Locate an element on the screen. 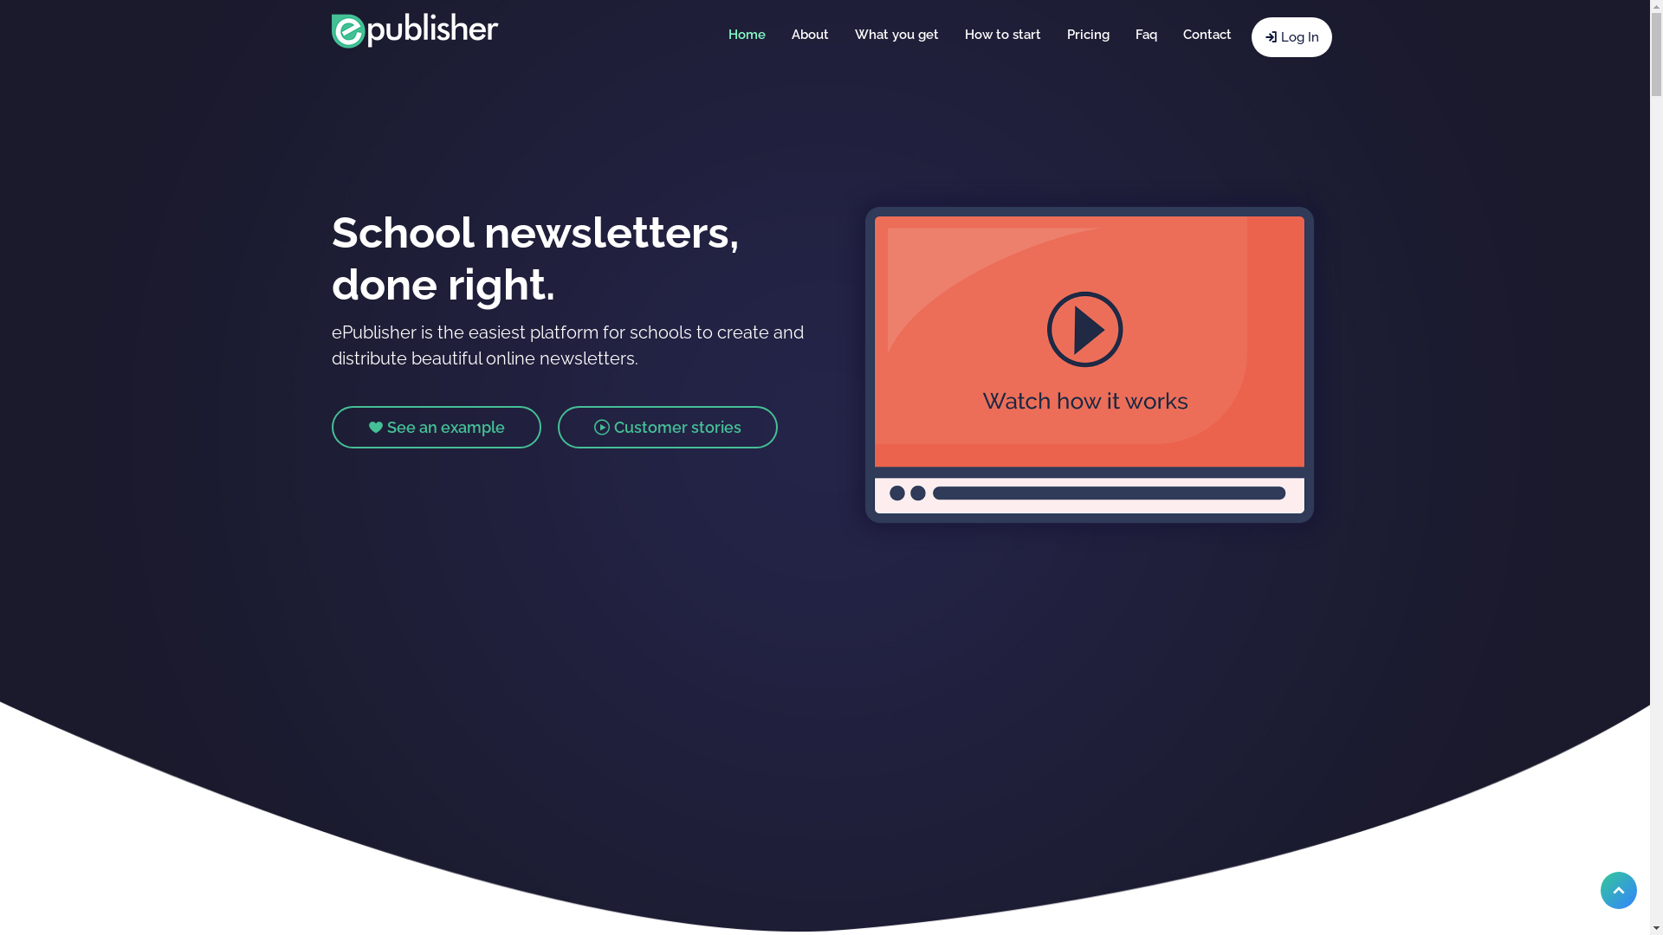 Image resolution: width=1663 pixels, height=935 pixels. Contact is located at coordinates (1207, 35).